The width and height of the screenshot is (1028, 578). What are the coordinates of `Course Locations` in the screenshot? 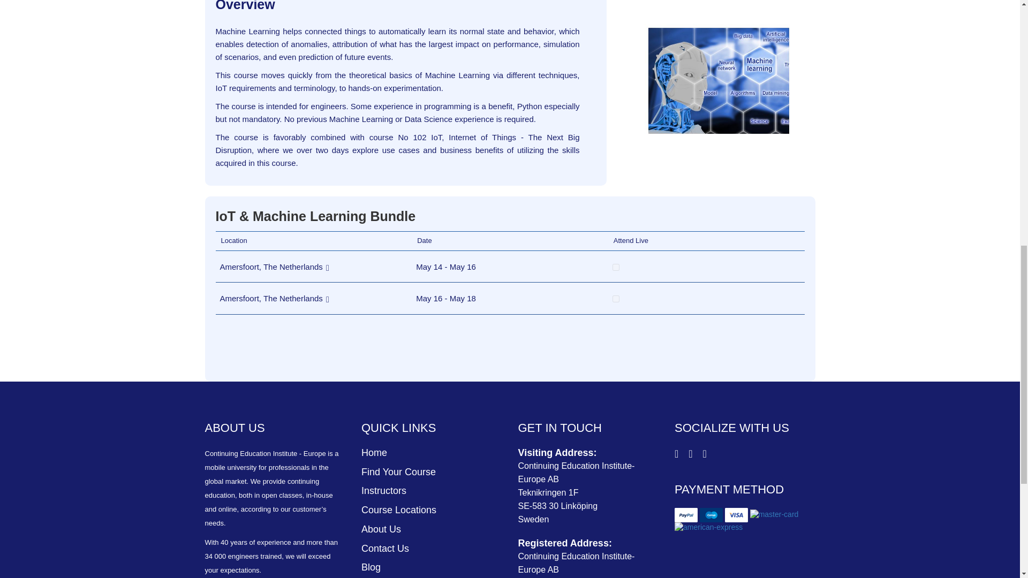 It's located at (398, 509).